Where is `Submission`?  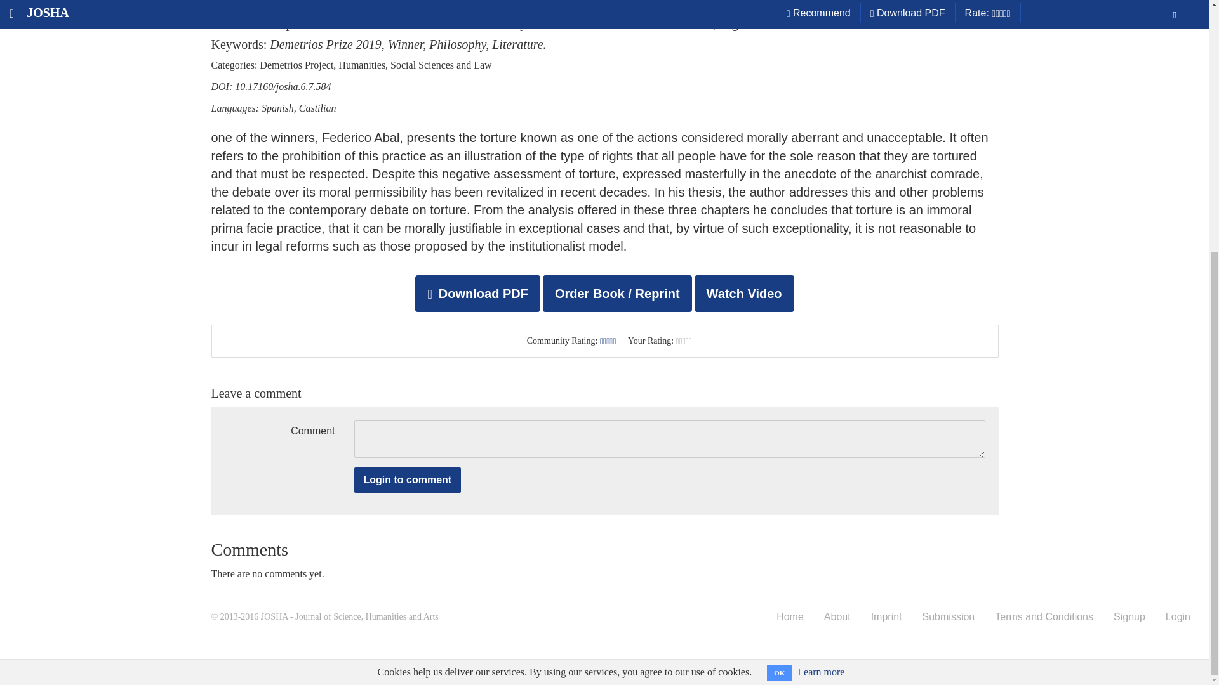
Submission is located at coordinates (949, 617).